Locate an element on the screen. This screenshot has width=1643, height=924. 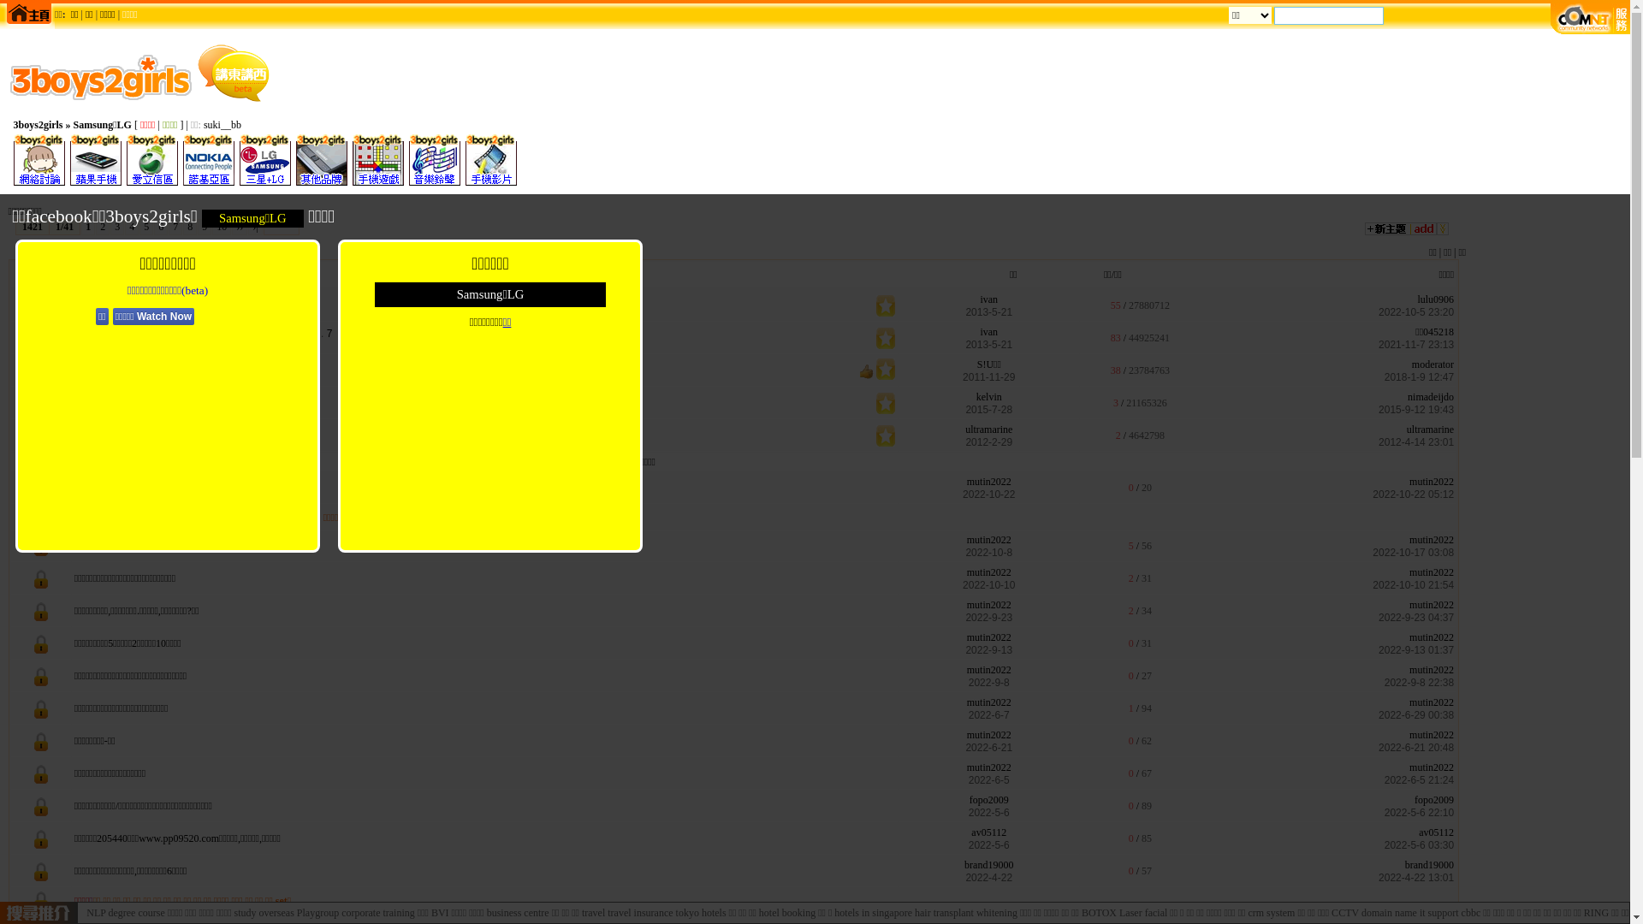
mutin2022 is located at coordinates (1432, 670).